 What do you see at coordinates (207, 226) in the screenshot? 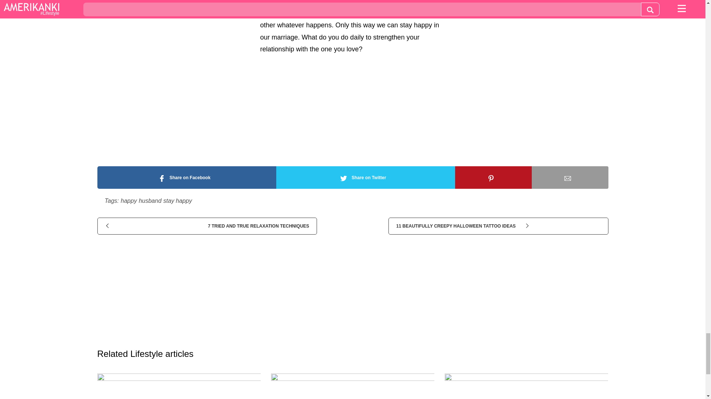
I see `7 TRIED AND TRUE RELAXATION TECHNIQUES` at bounding box center [207, 226].